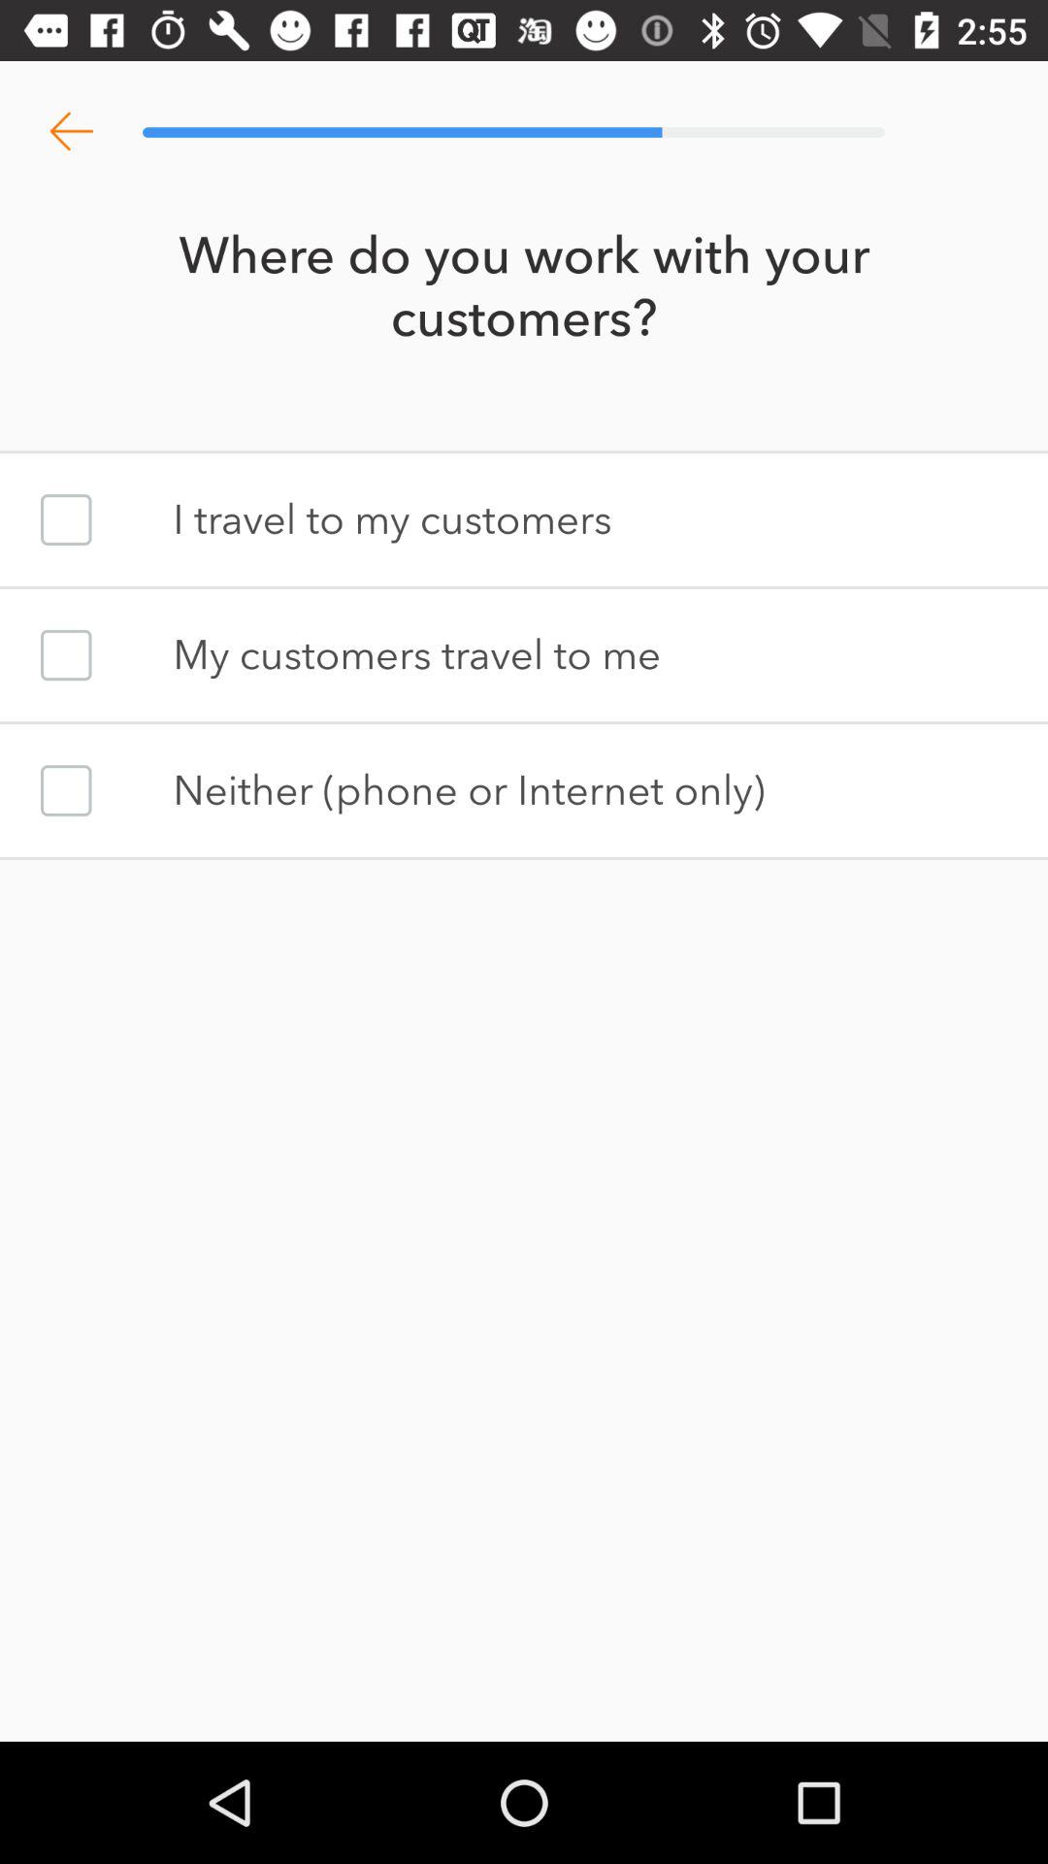 The width and height of the screenshot is (1048, 1864). I want to click on choose where you do work with your customers, so click(66, 519).